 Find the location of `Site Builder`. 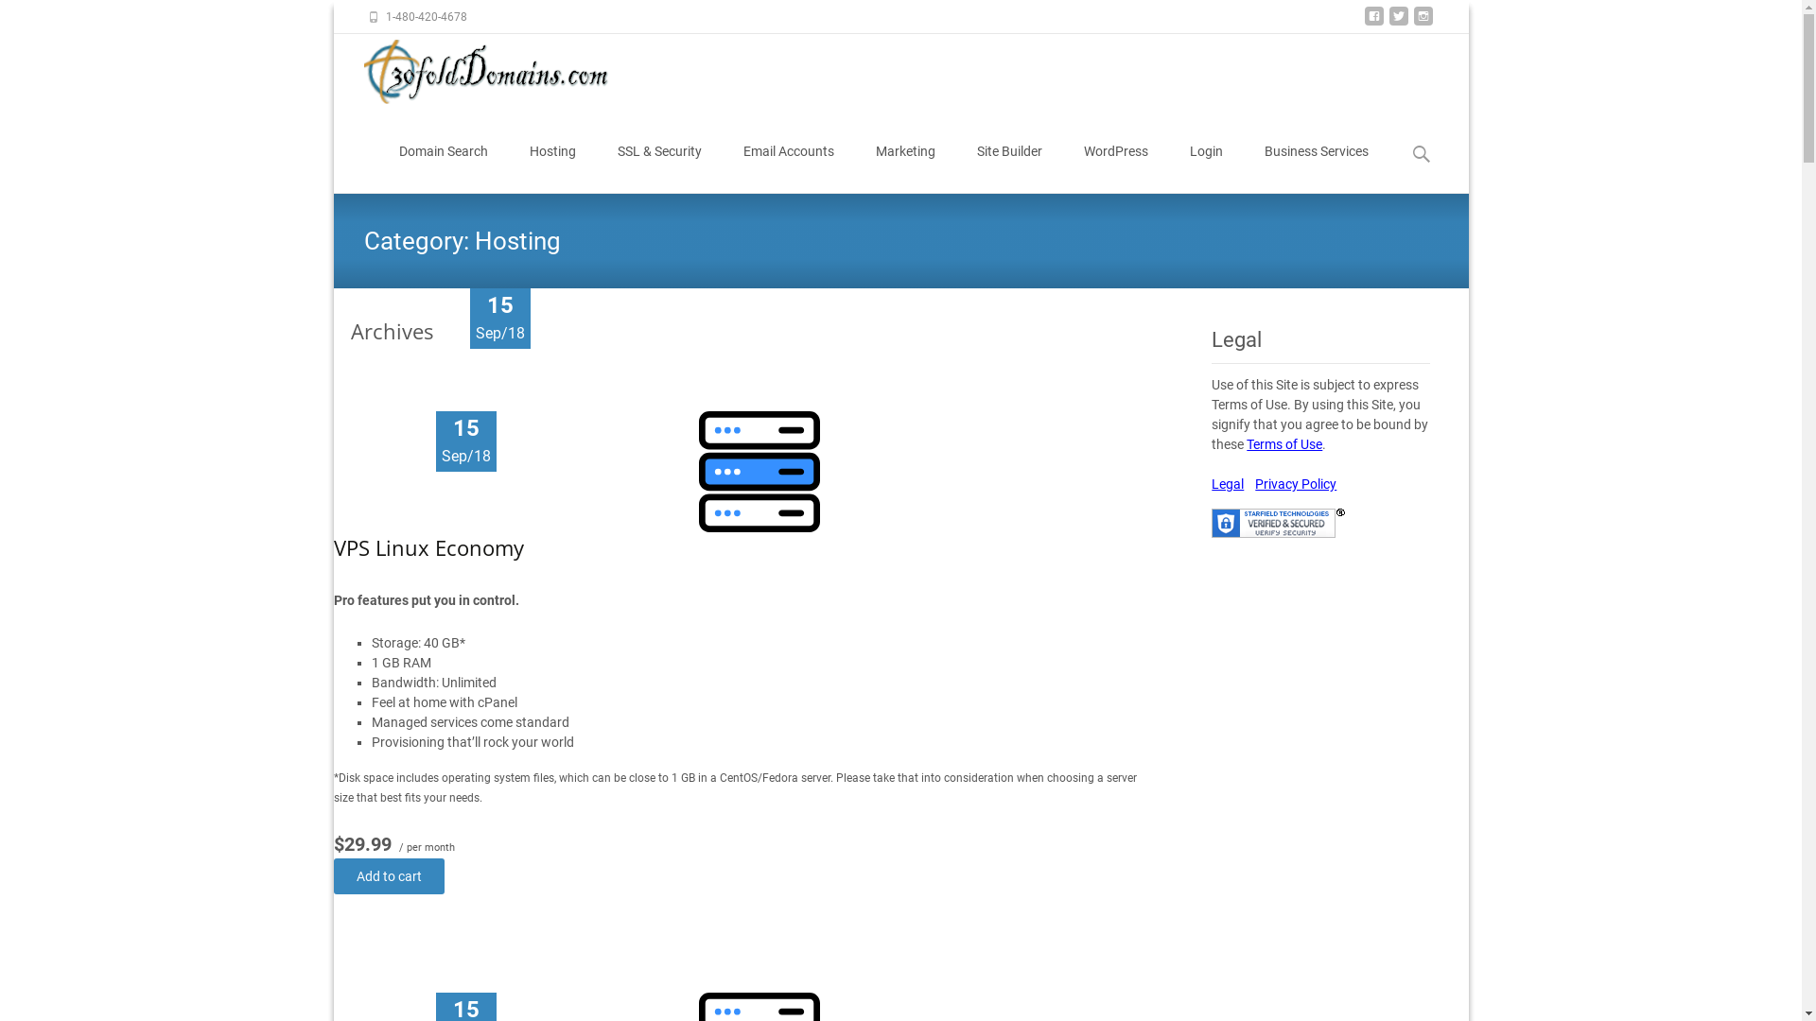

Site Builder is located at coordinates (1008, 151).